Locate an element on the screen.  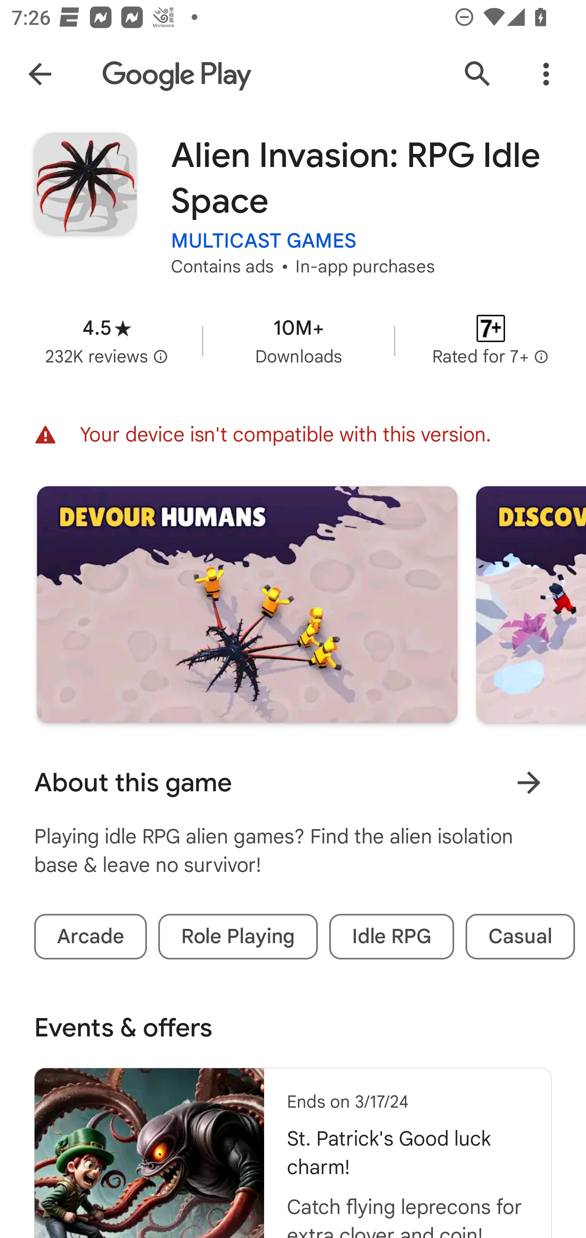
Arcade tag is located at coordinates (90, 937).